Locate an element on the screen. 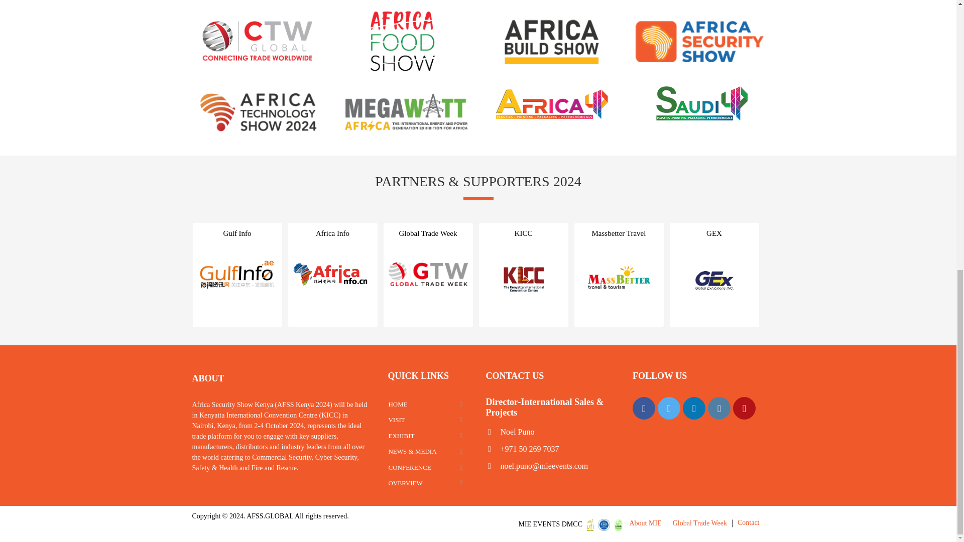 The image size is (964, 542). EXHIBIT is located at coordinates (429, 436).